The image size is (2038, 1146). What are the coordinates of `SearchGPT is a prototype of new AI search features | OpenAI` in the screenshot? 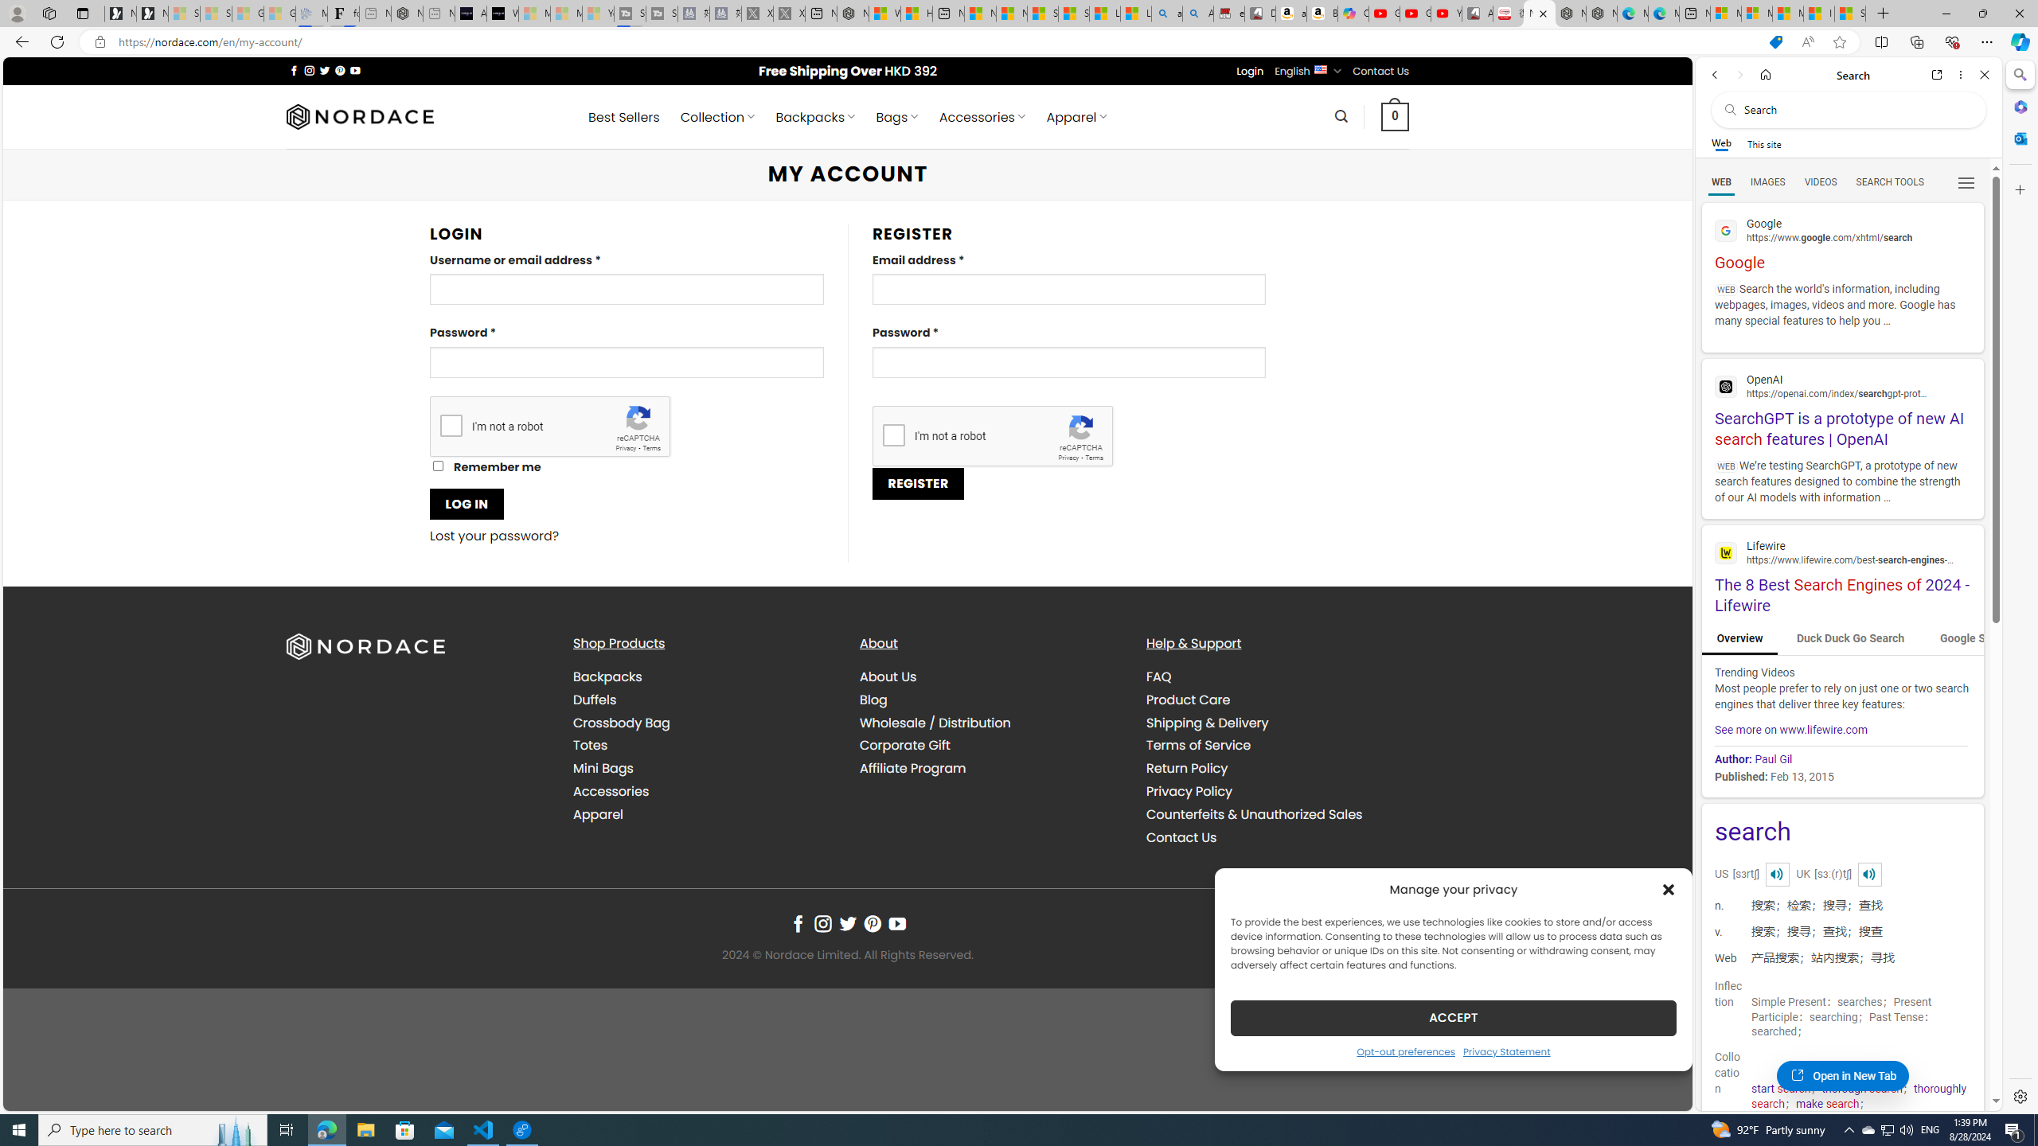 It's located at (1842, 408).